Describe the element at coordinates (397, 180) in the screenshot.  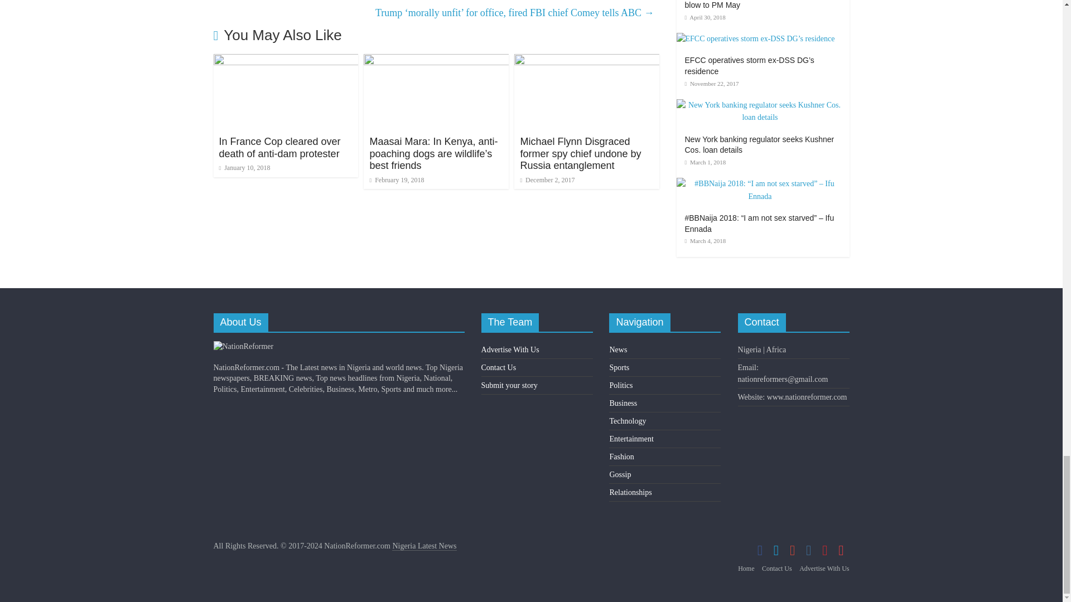
I see `February 19, 2018` at that location.